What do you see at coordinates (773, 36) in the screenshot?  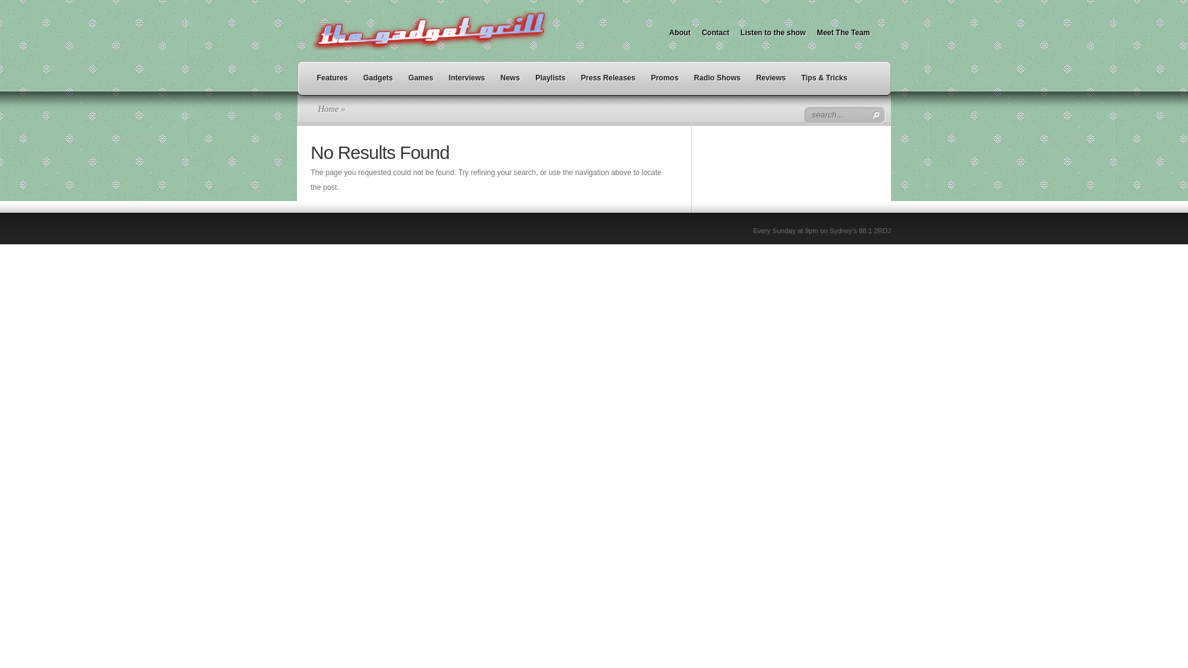 I see `Listen to the show` at bounding box center [773, 36].